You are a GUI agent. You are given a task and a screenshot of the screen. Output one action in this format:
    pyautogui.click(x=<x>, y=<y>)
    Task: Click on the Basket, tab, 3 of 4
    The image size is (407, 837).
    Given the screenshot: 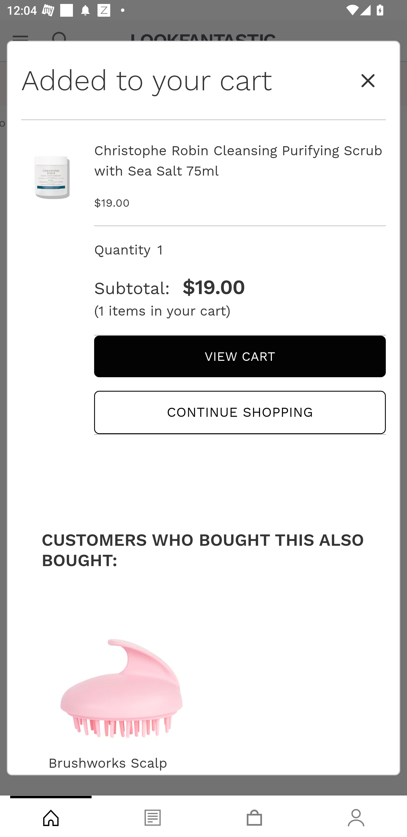 What is the action you would take?
    pyautogui.click(x=254, y=816)
    